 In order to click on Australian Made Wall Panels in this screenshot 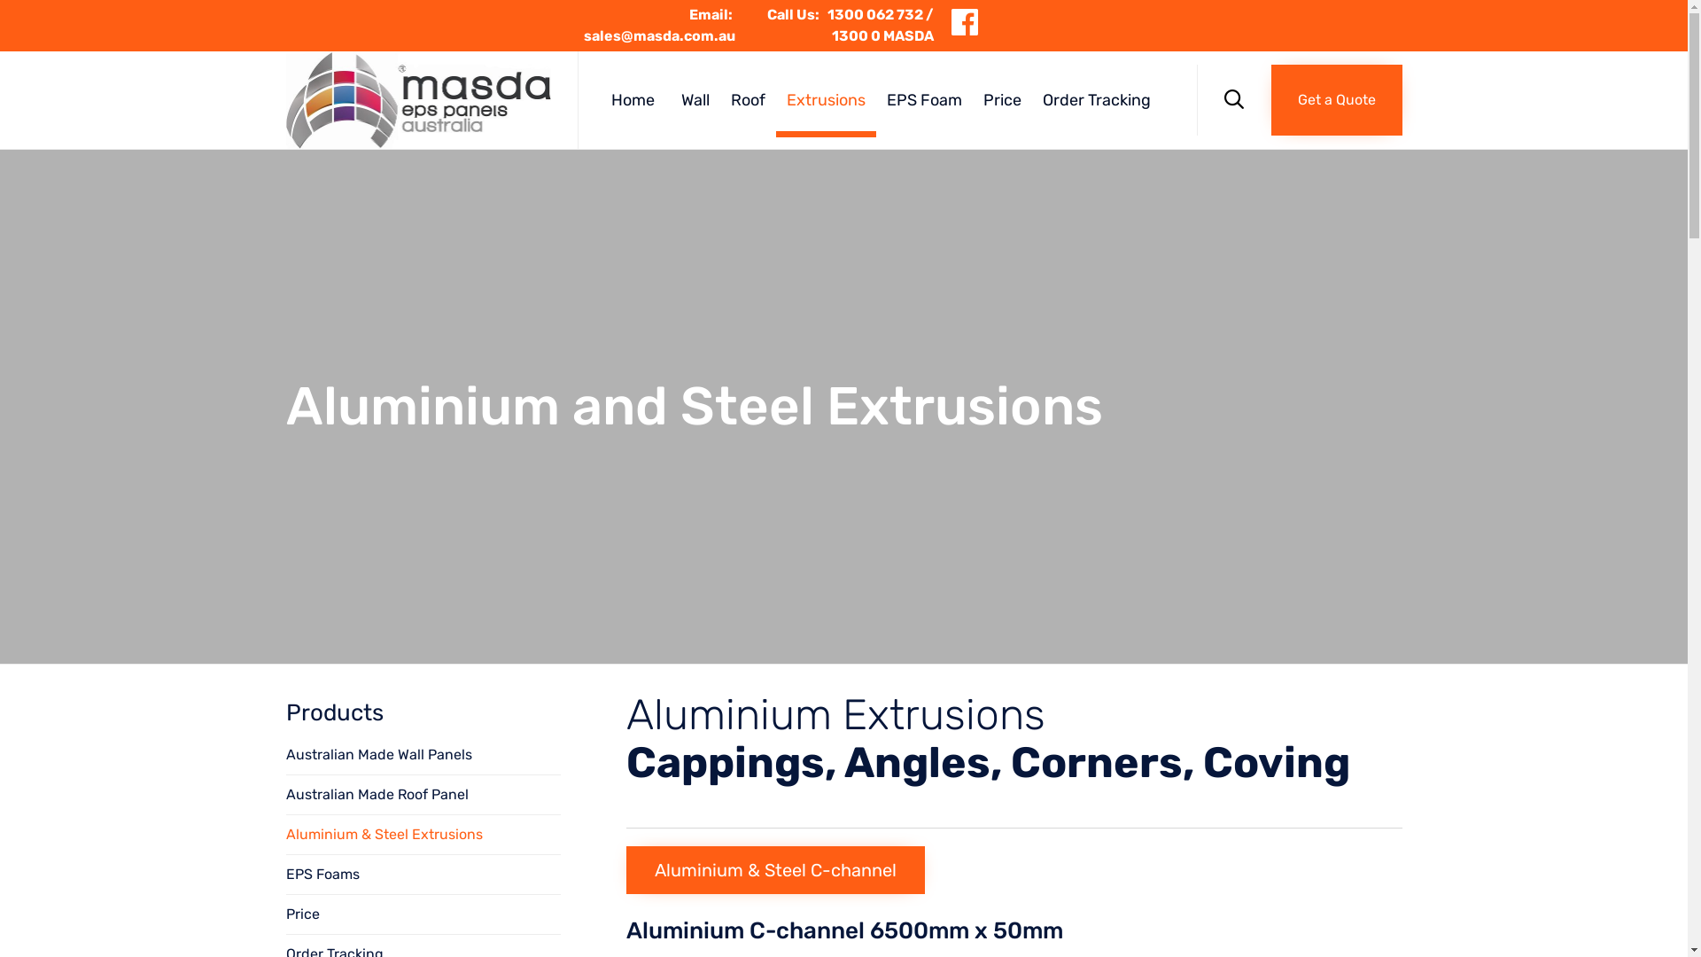, I will do `click(423, 755)`.